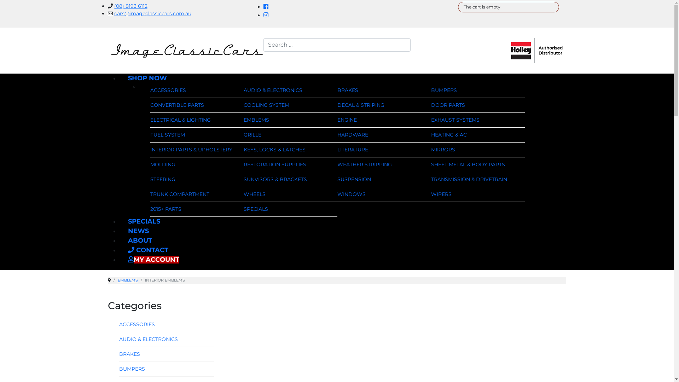 The height and width of the screenshot is (382, 679). I want to click on HEATING & AC, so click(449, 135).